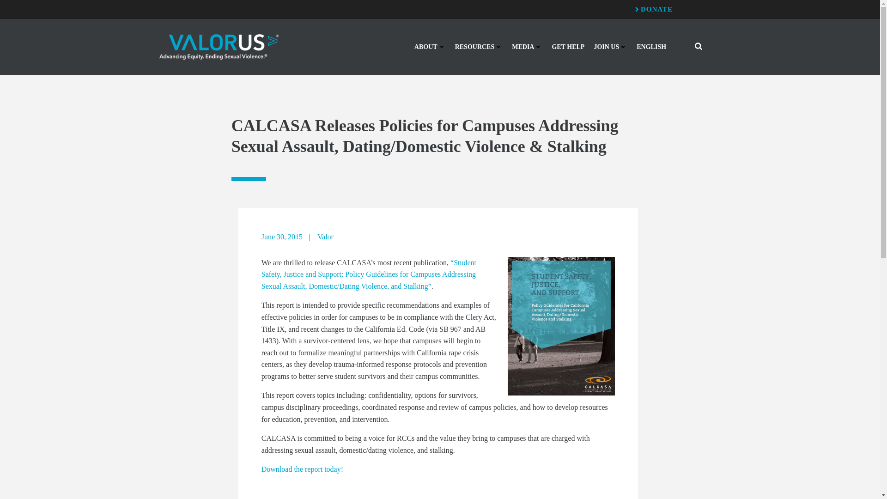  Describe the element at coordinates (653, 9) in the screenshot. I see `DONATE` at that location.